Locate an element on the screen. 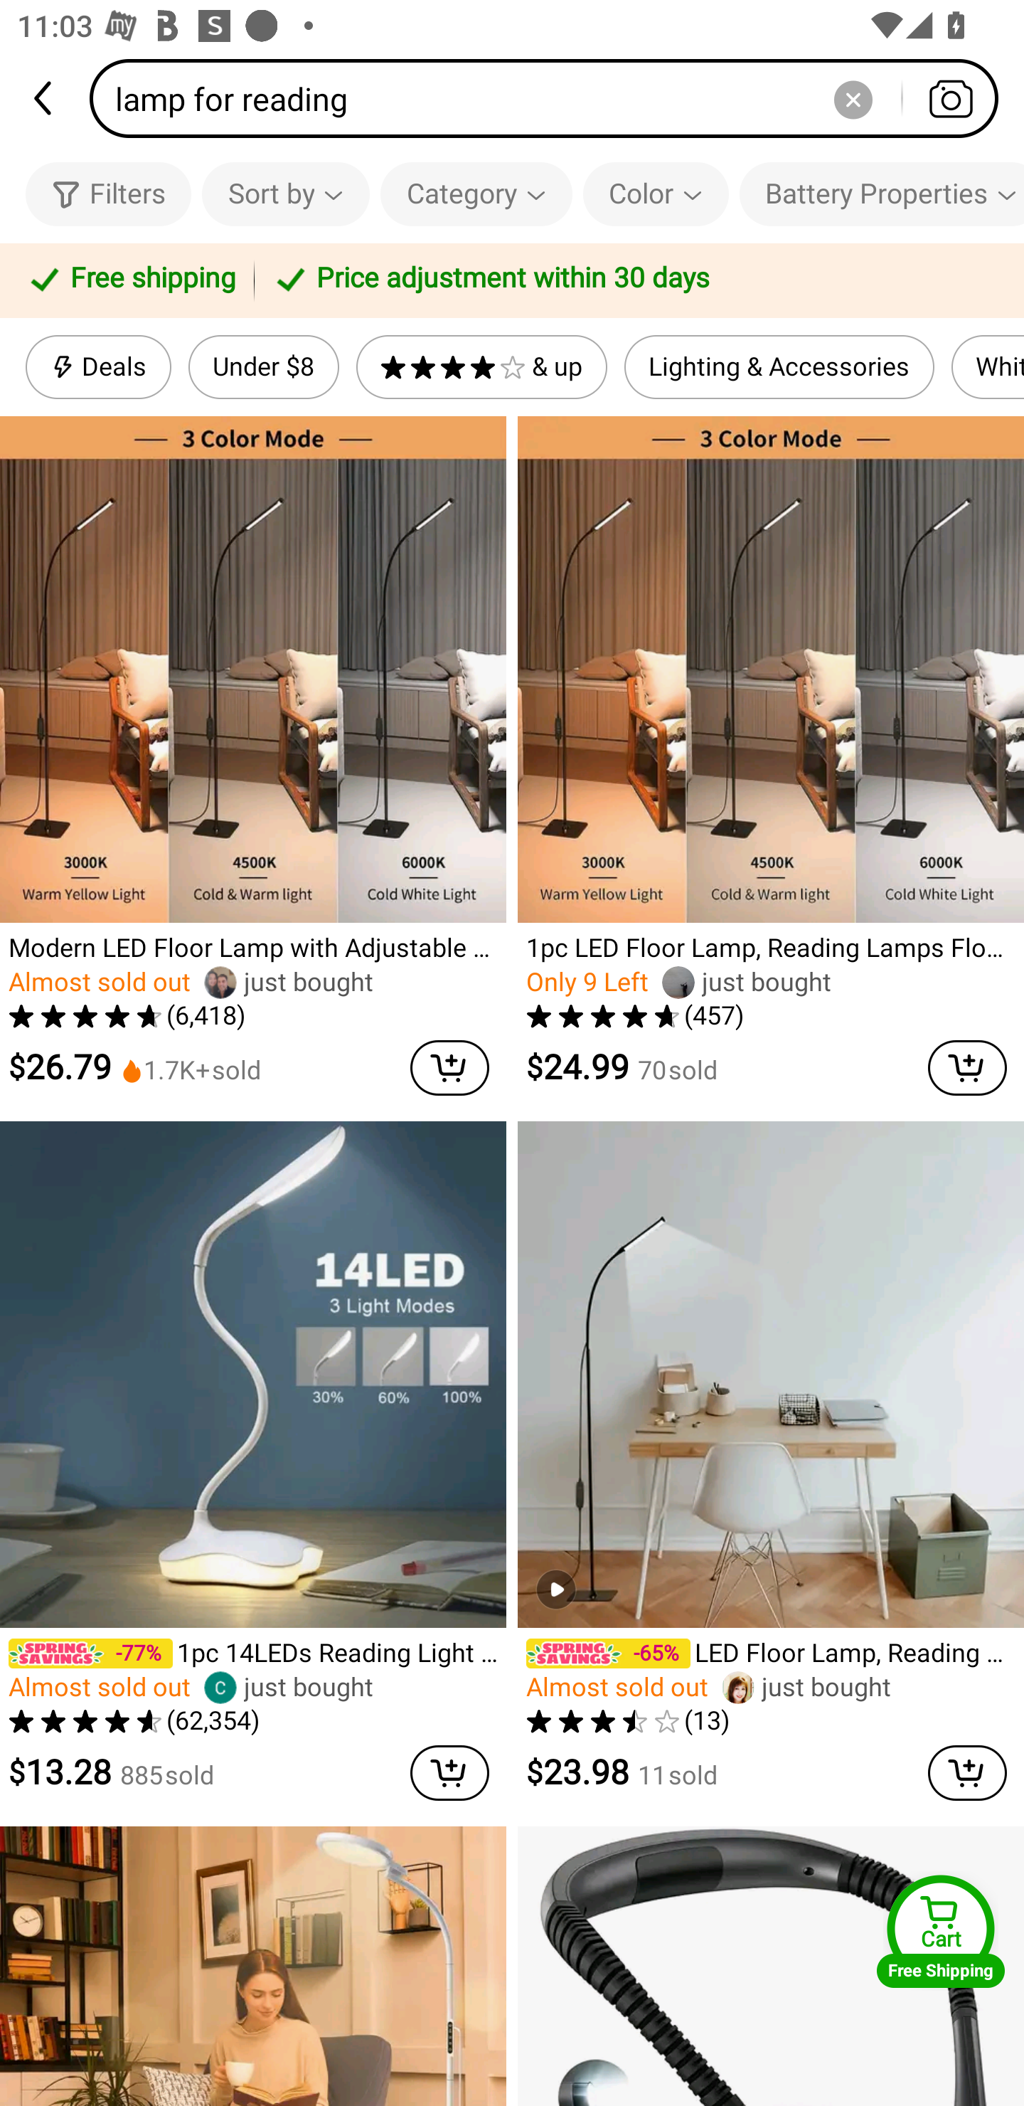  back is located at coordinates (45, 98).